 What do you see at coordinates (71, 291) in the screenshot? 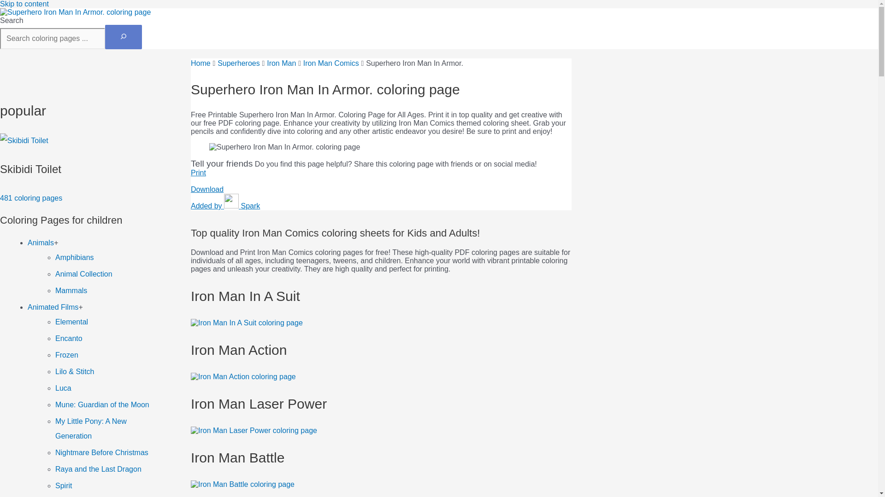
I see `Mammals` at bounding box center [71, 291].